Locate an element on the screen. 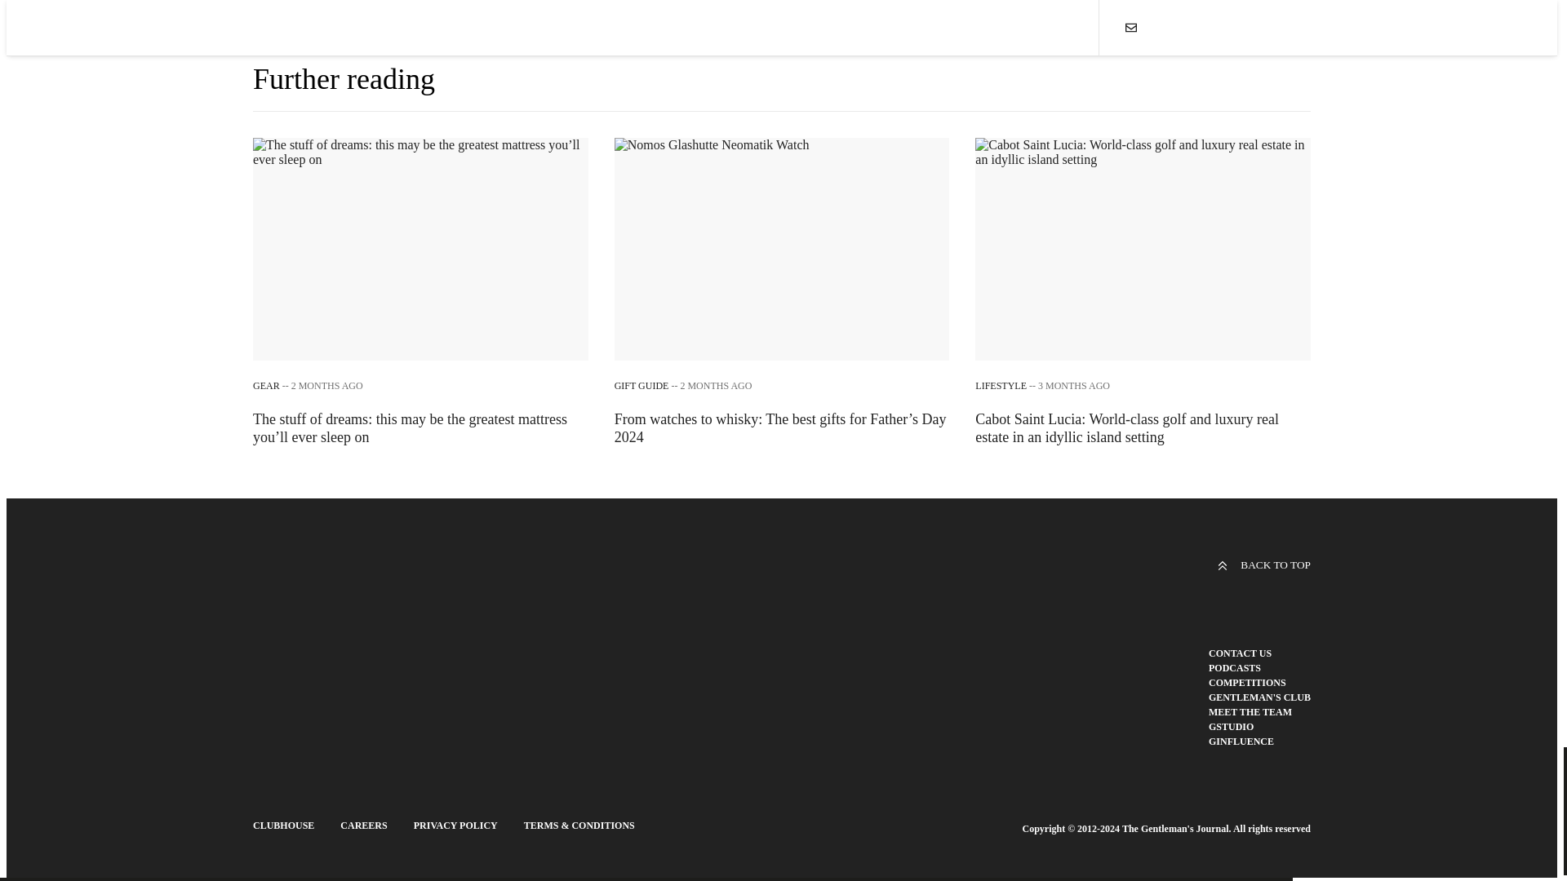  CAREERS is located at coordinates (363, 826).